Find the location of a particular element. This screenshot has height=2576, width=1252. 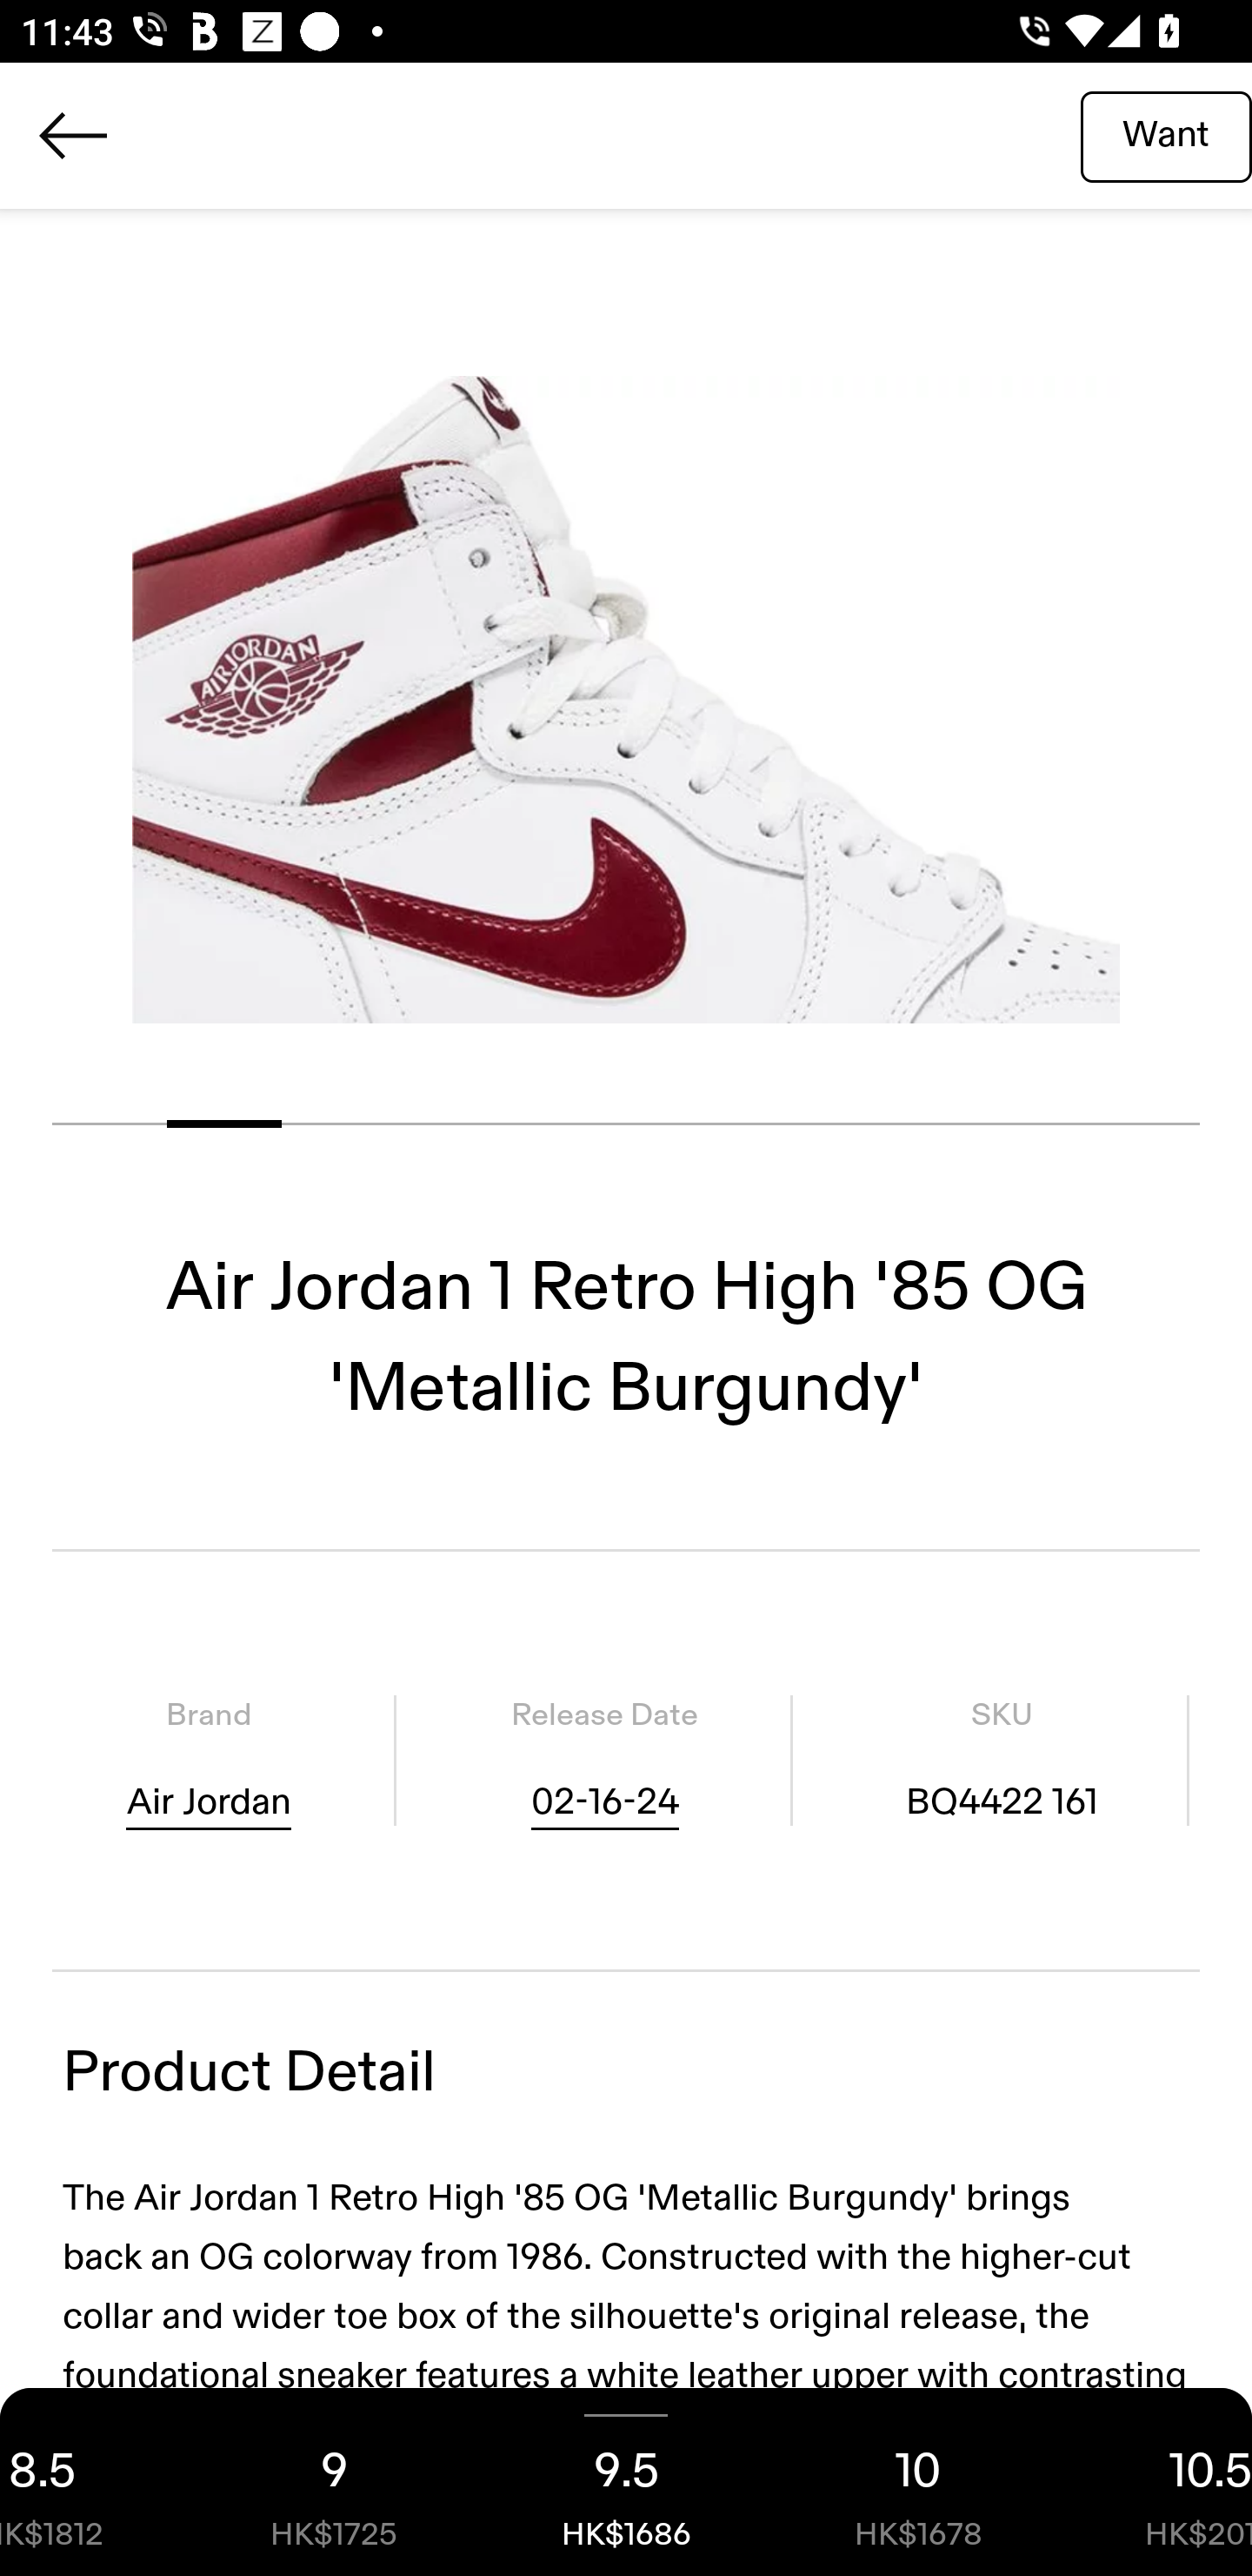

9.5 HK$1686 is located at coordinates (626, 2482).